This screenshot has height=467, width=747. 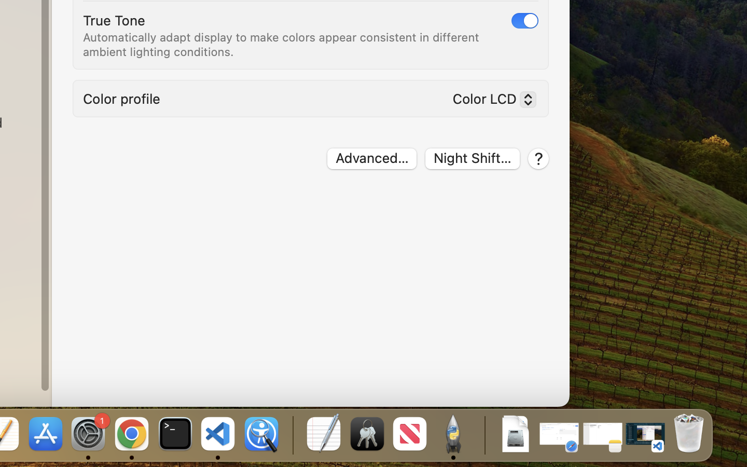 I want to click on 0.4285714328289032, so click(x=292, y=435).